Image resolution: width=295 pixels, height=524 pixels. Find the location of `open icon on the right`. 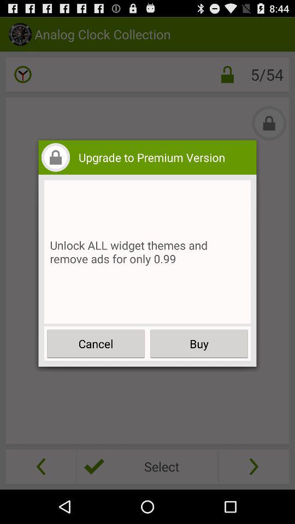

open icon on the right is located at coordinates (199, 344).